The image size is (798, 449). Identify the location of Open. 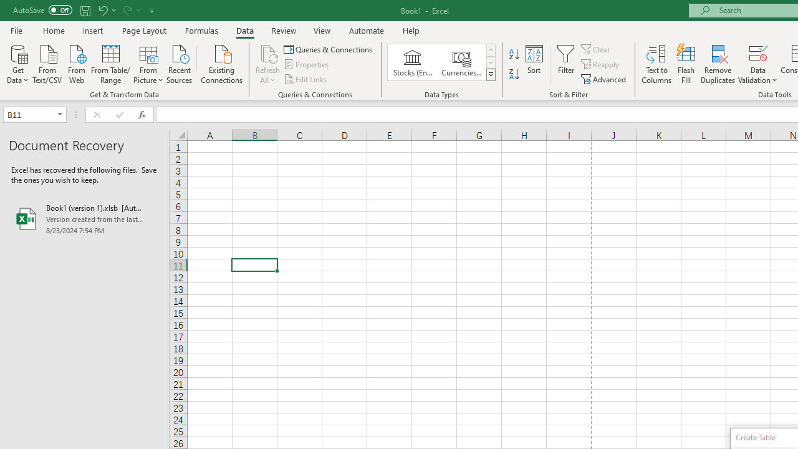
(60, 115).